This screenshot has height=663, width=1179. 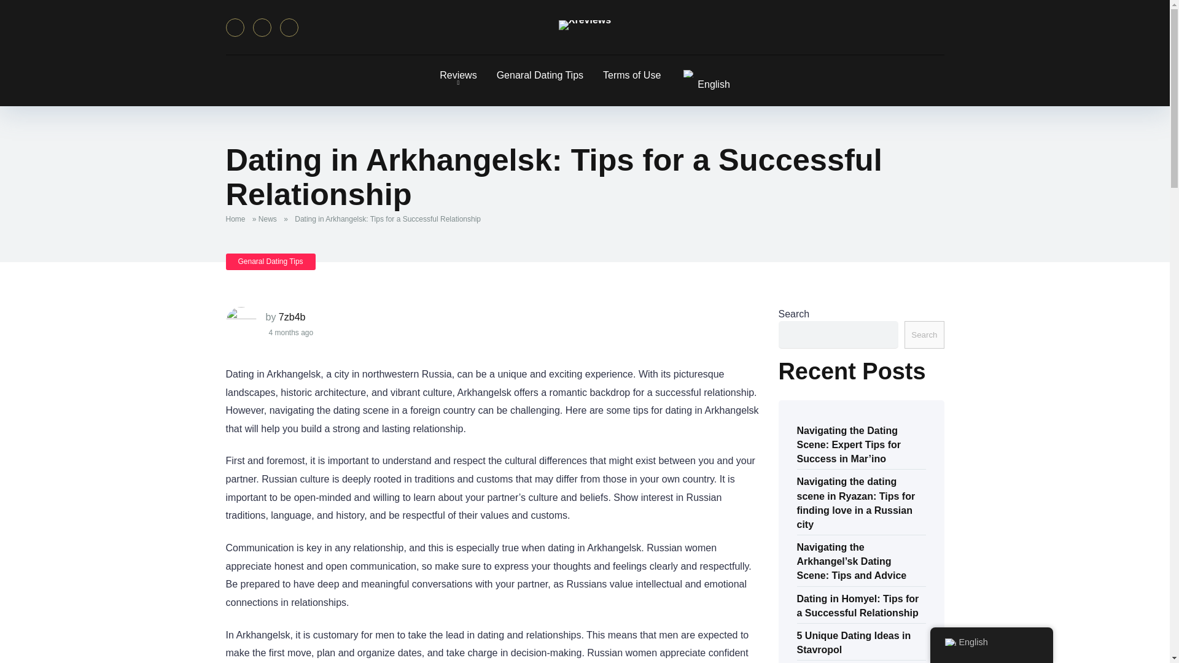 I want to click on Reviews, so click(x=458, y=76).